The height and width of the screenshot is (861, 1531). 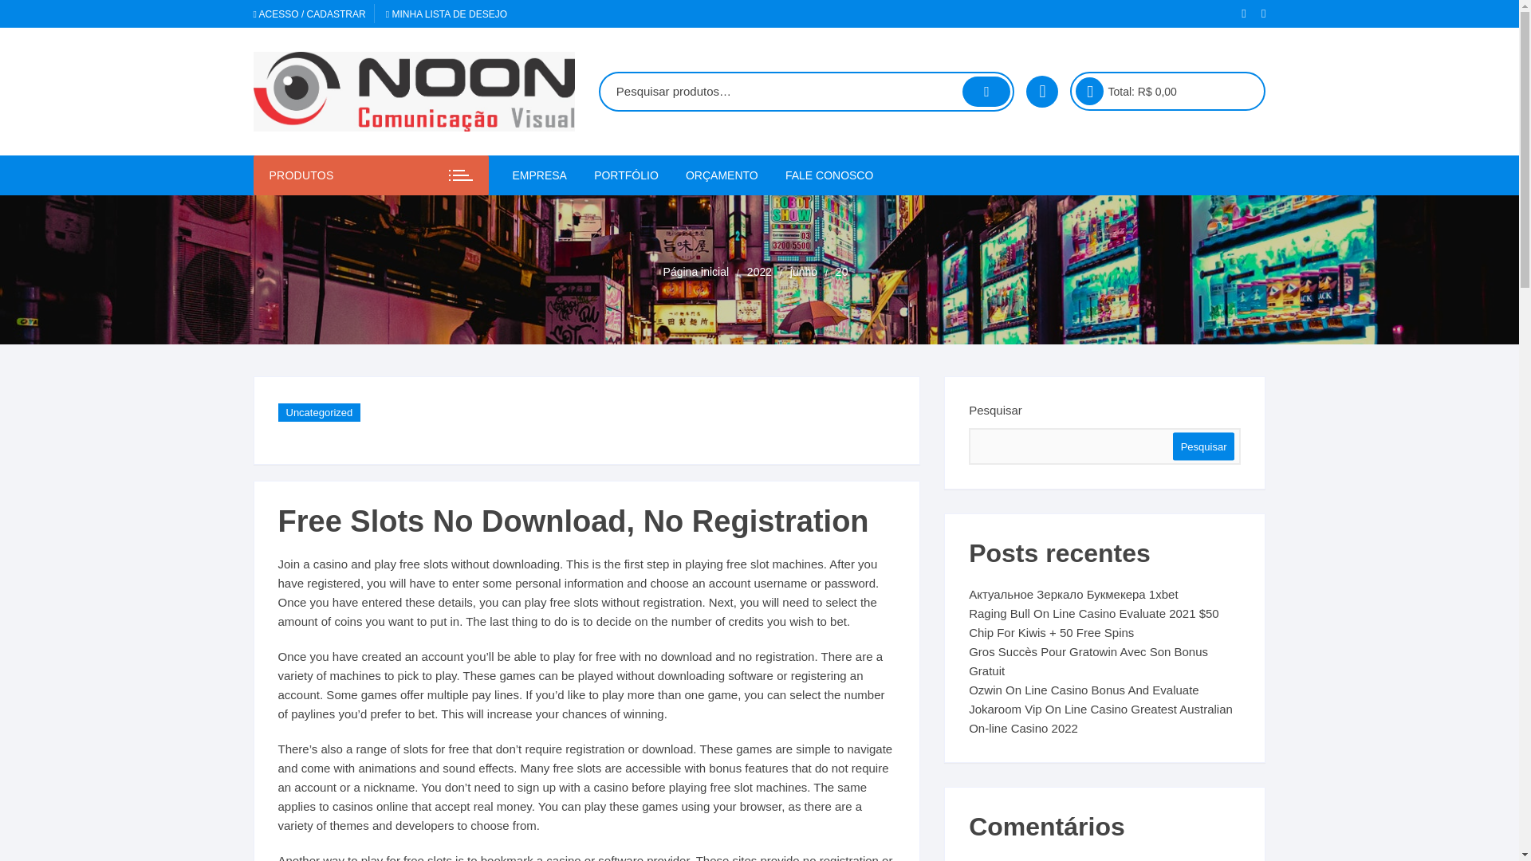 What do you see at coordinates (681, 252) in the screenshot?
I see `Geladeiras` at bounding box center [681, 252].